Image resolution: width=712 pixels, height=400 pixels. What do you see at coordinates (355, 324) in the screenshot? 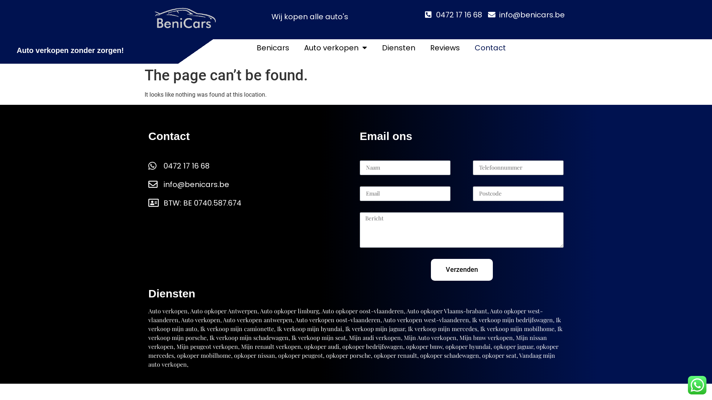
I see `Ik verkoop mijn auto,` at bounding box center [355, 324].